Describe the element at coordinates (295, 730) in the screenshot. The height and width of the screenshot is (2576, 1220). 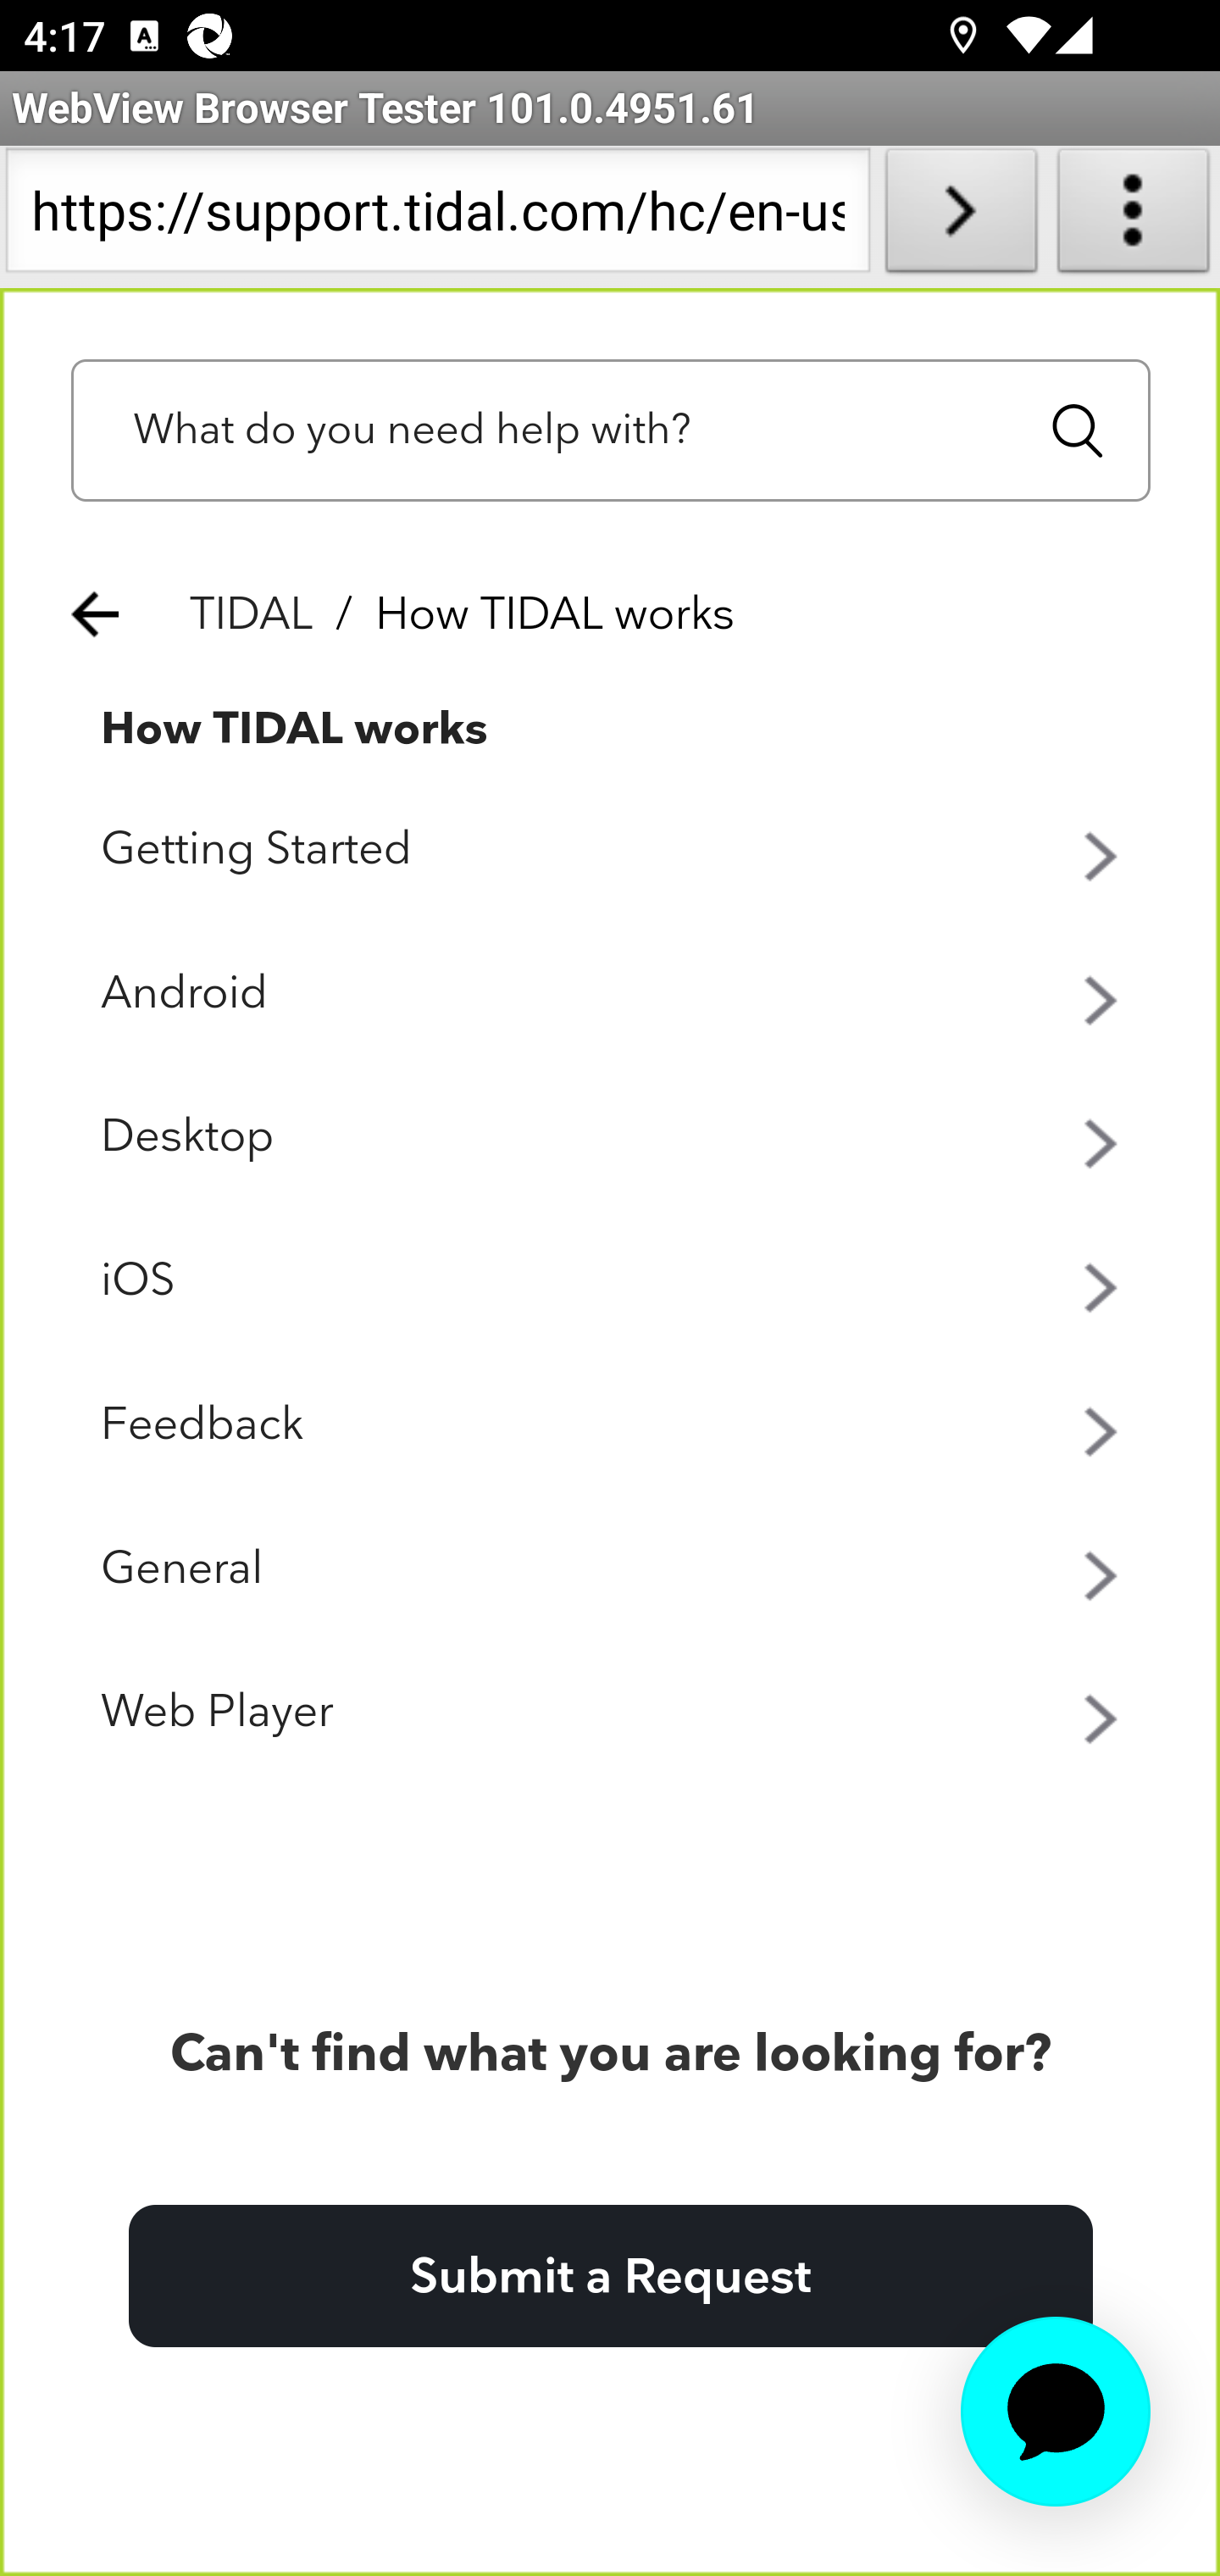
I see `How TIDAL works` at that location.